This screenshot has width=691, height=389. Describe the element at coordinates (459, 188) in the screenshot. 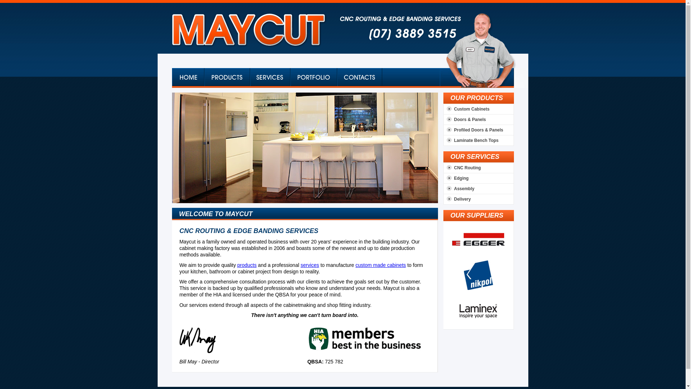

I see `Assembly` at that location.